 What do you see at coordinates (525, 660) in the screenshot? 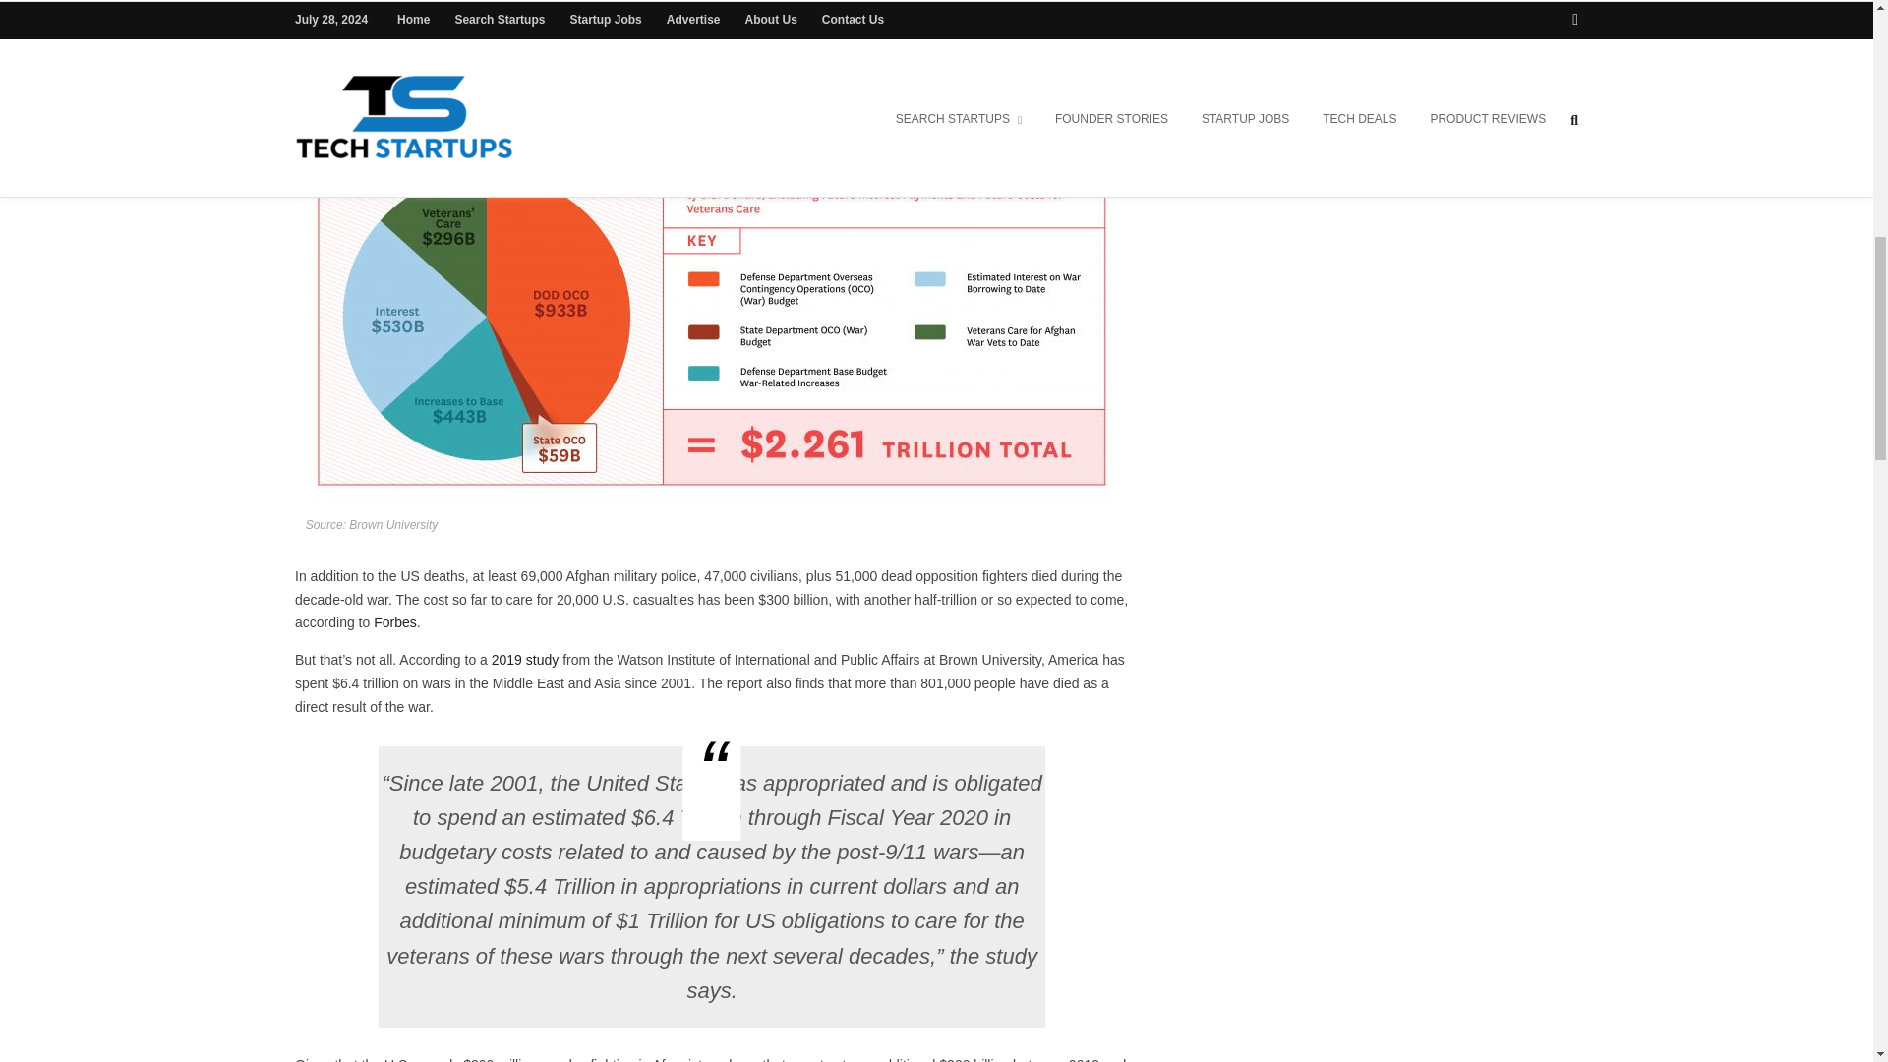
I see `2019 study` at bounding box center [525, 660].